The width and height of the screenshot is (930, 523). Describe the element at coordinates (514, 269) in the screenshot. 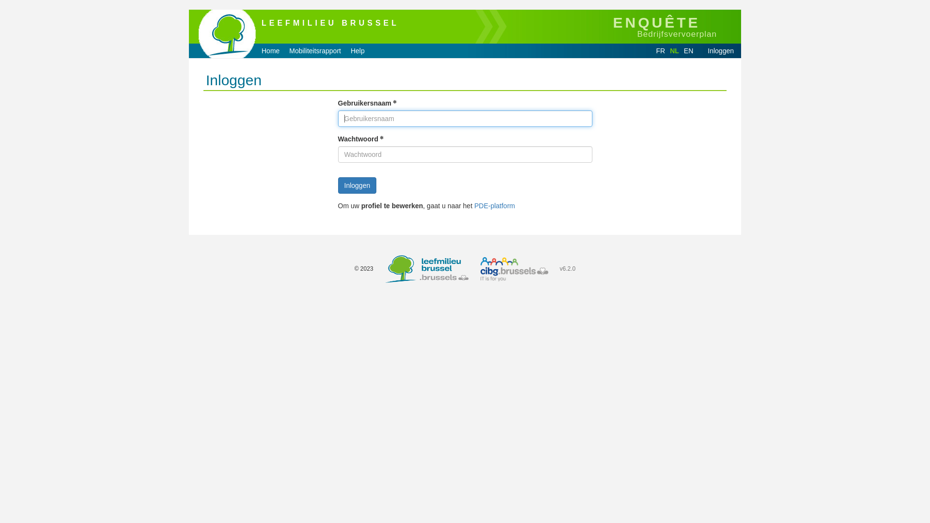

I see `CIBG` at that location.